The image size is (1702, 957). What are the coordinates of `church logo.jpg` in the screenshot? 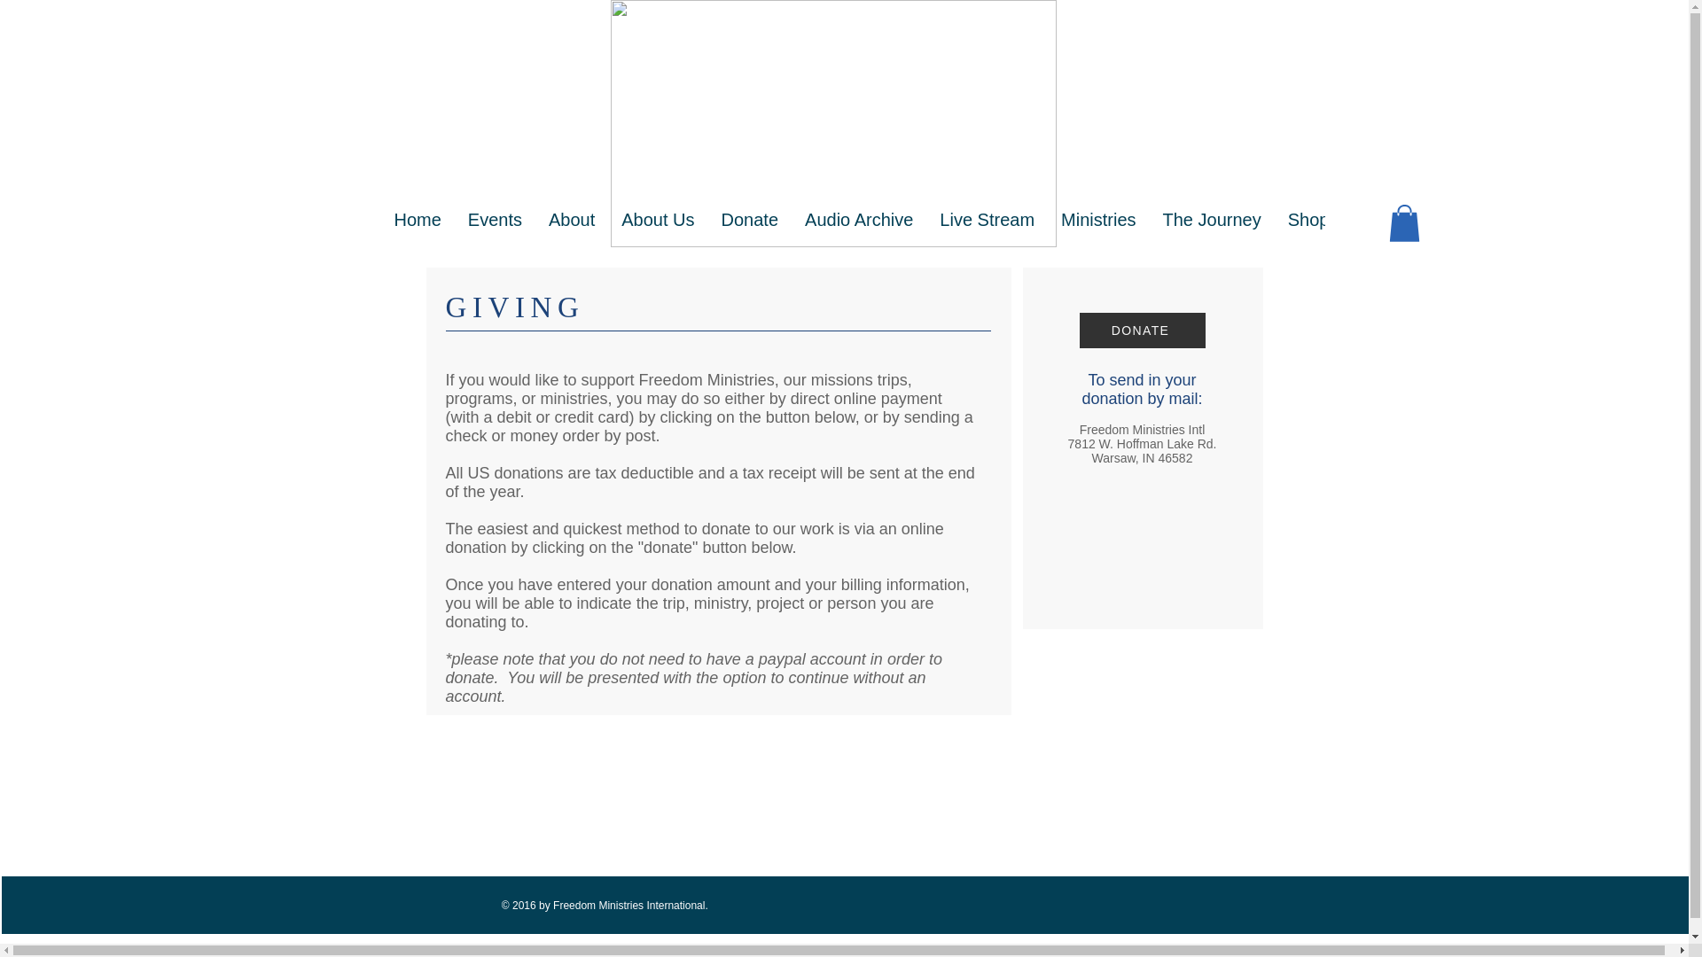 It's located at (831, 123).